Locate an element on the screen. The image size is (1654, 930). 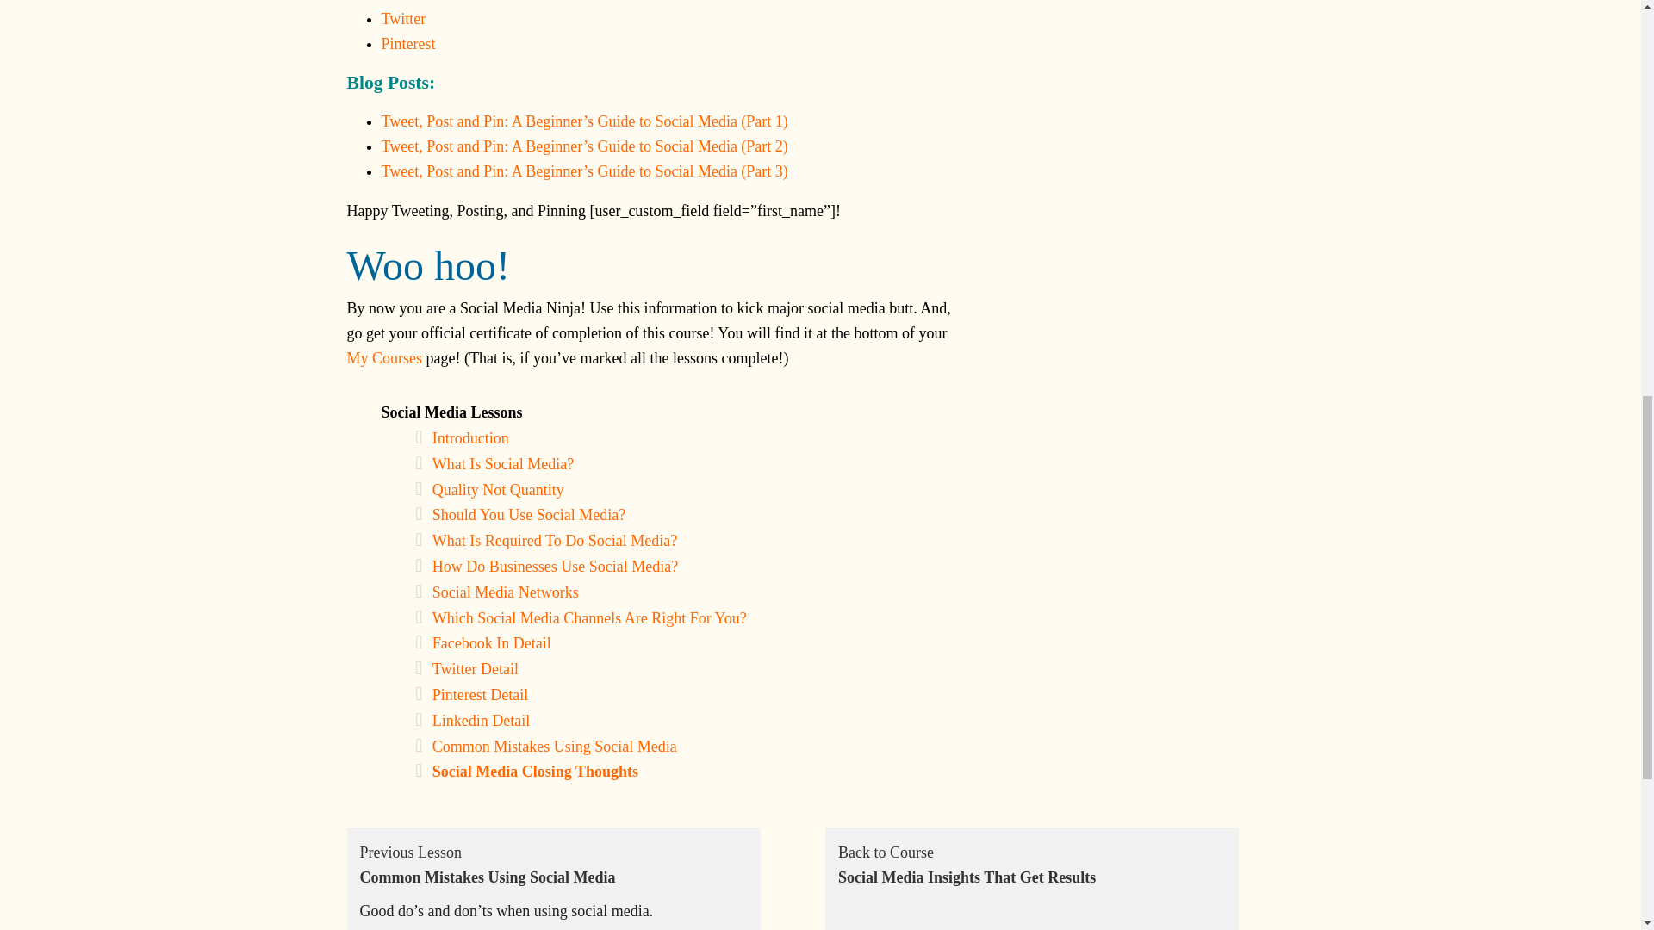
Twitter is located at coordinates (402, 19).